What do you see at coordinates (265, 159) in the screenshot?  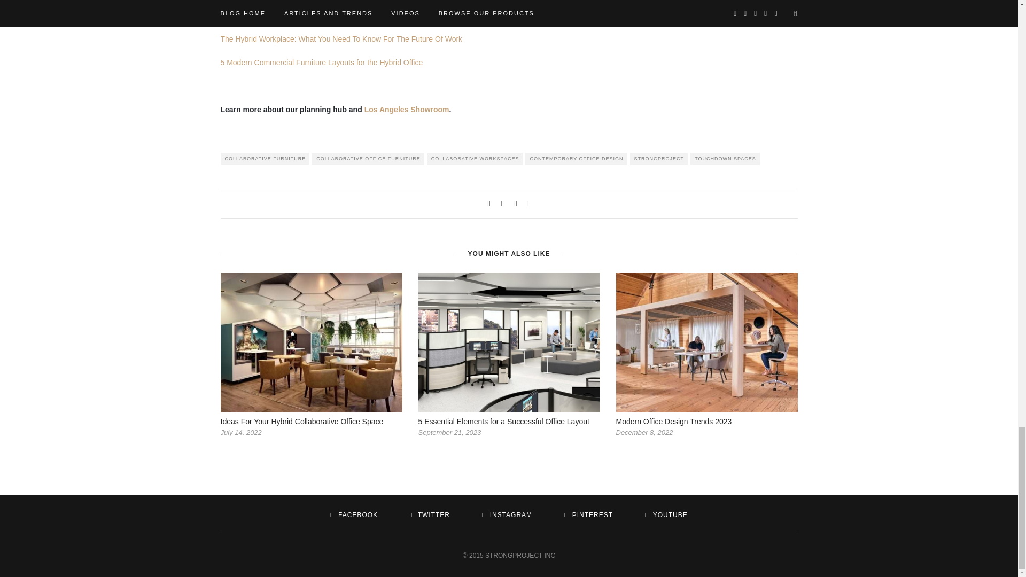 I see `COLLABORATIVE FURNITURE` at bounding box center [265, 159].